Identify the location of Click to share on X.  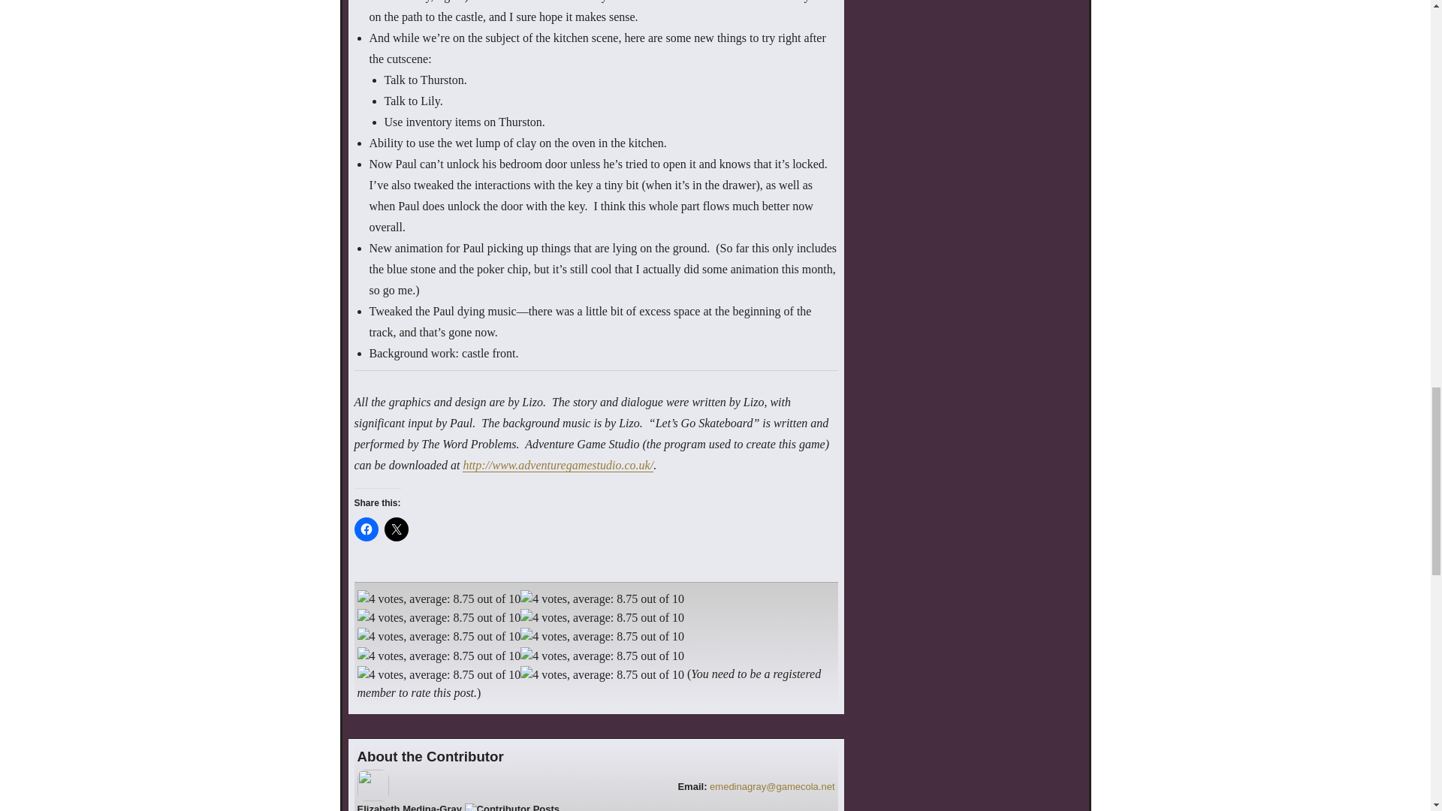
(439, 599).